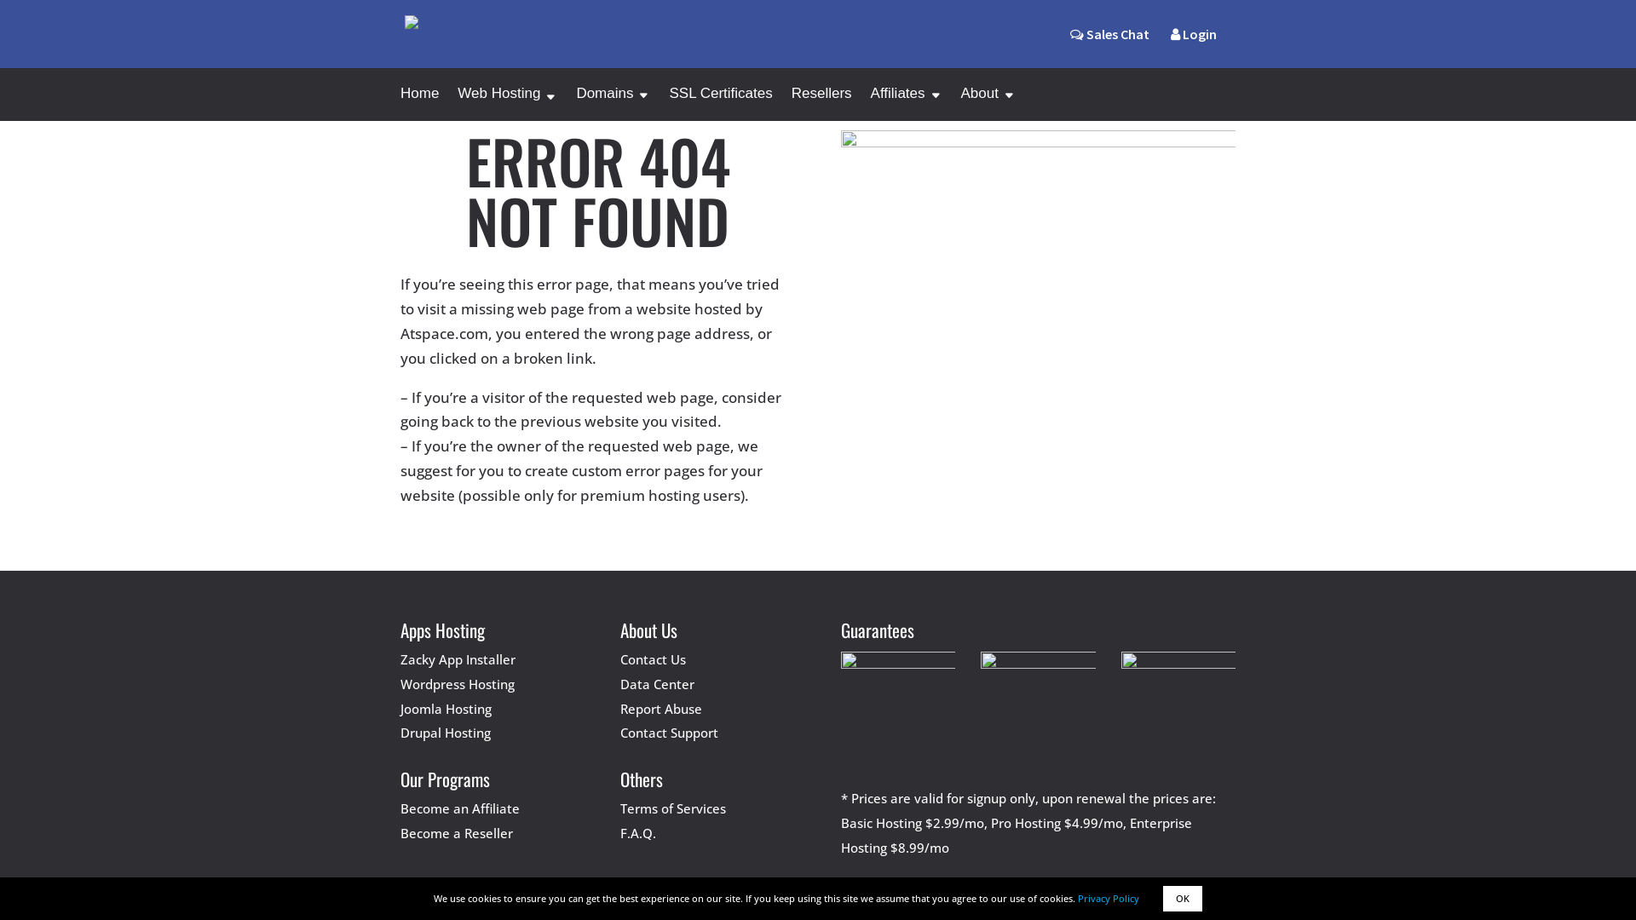 Image resolution: width=1636 pixels, height=920 pixels. Describe the element at coordinates (1194, 48) in the screenshot. I see `Login` at that location.